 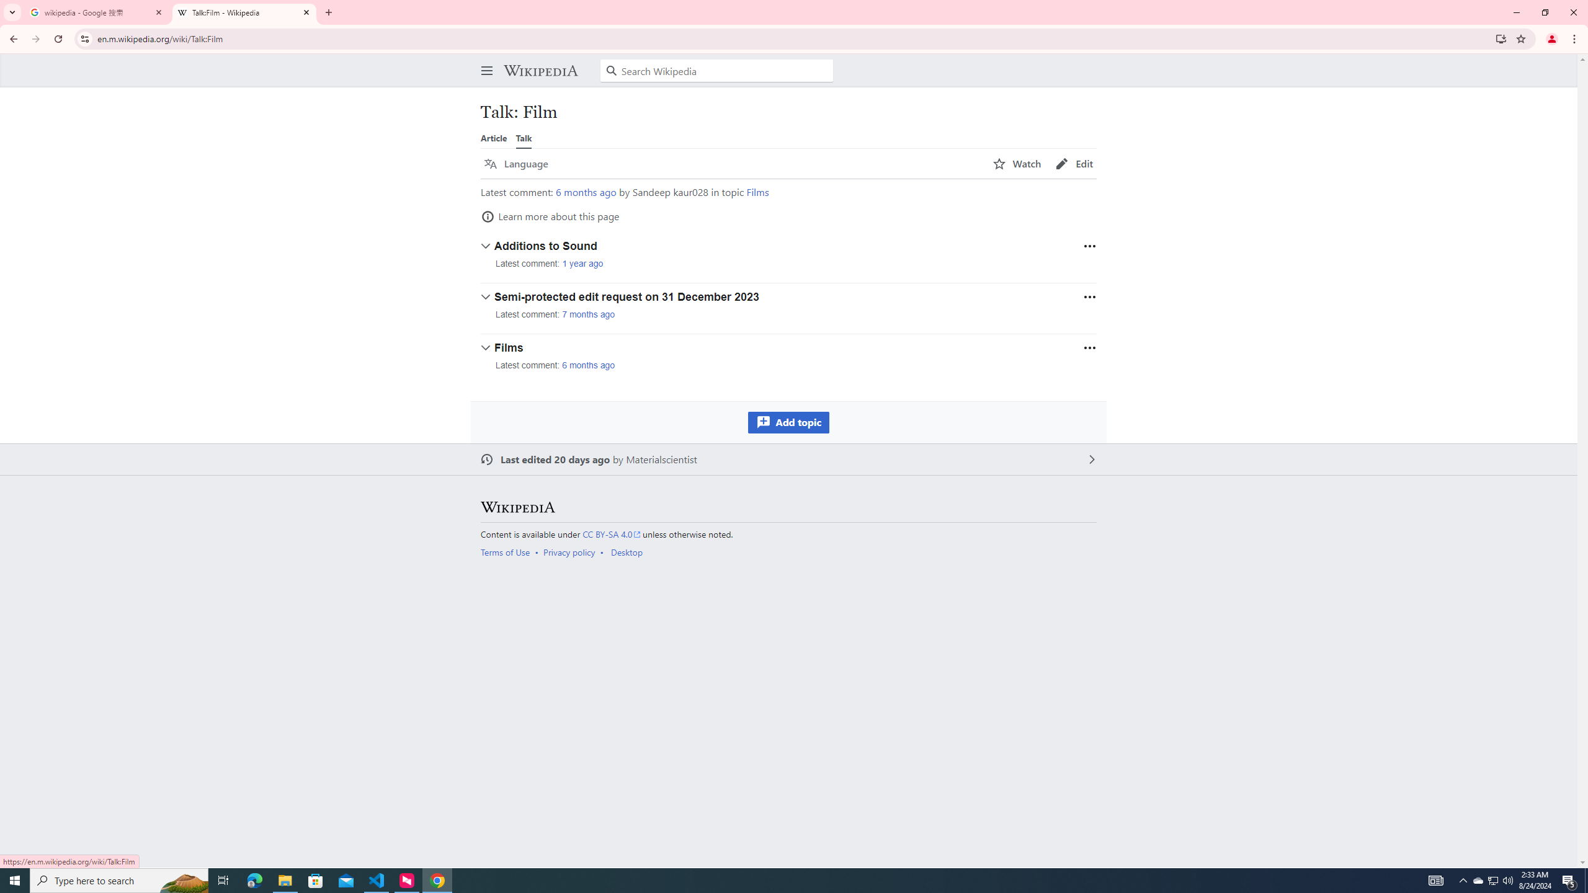 I want to click on Install Wikipedia, so click(x=1501, y=38).